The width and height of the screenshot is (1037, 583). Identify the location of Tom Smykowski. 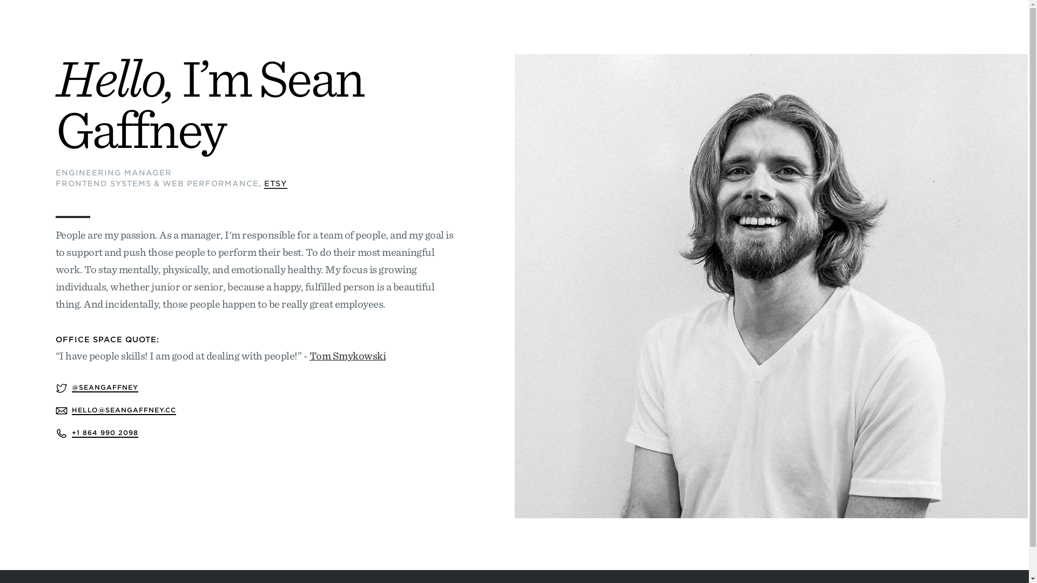
(347, 356).